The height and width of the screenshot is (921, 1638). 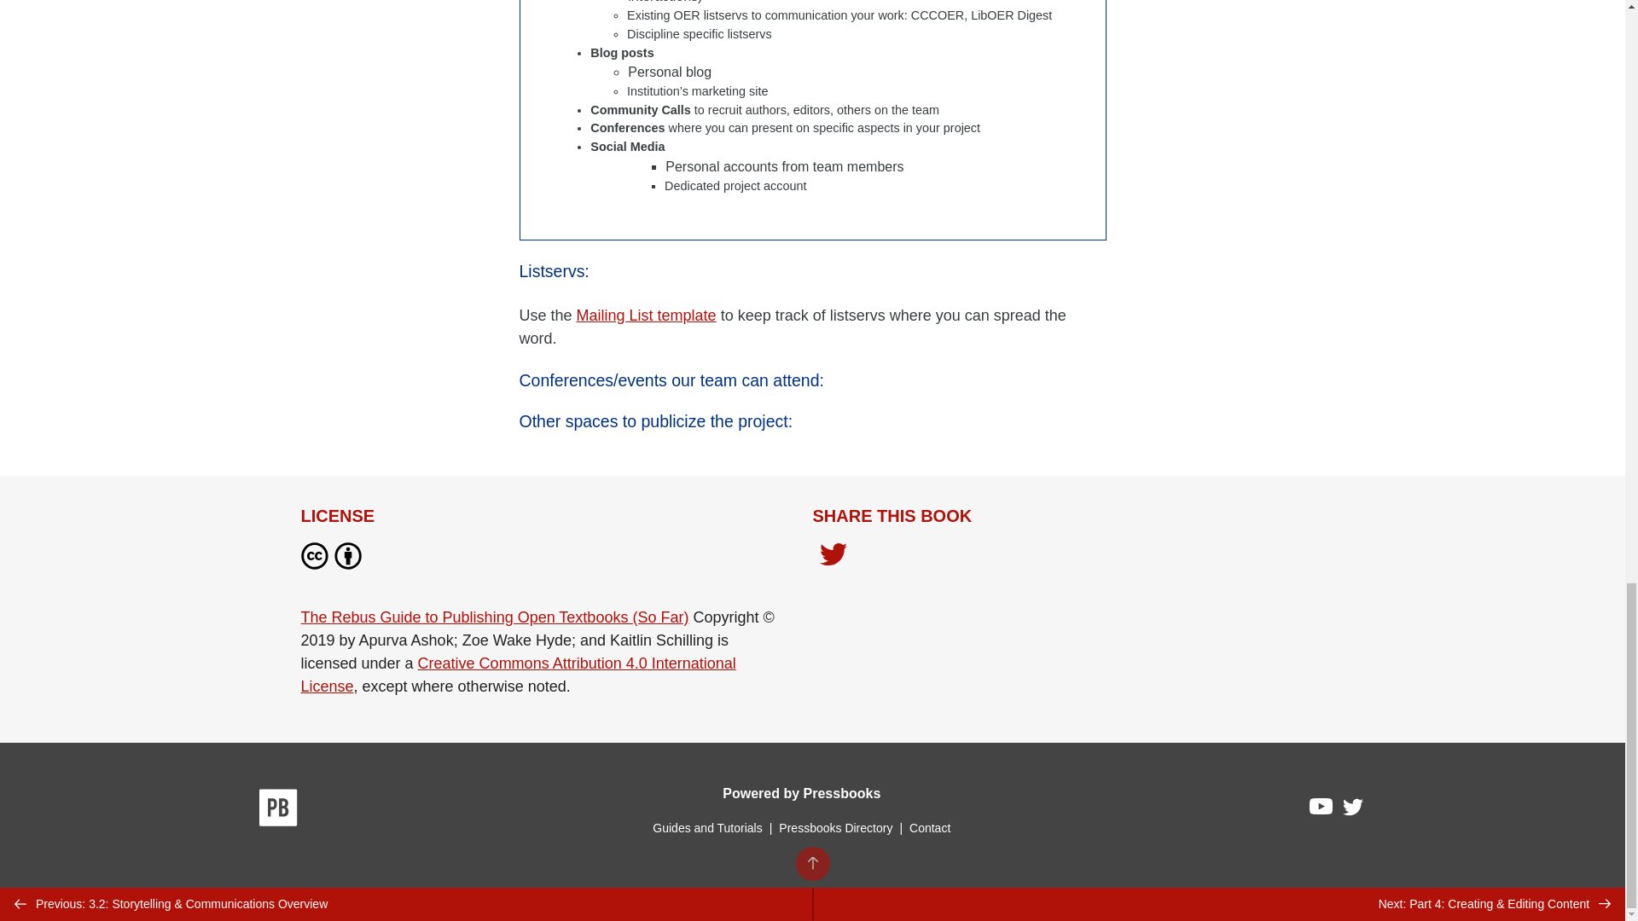 I want to click on Creative Commons Attribution 4.0 International License, so click(x=517, y=675).